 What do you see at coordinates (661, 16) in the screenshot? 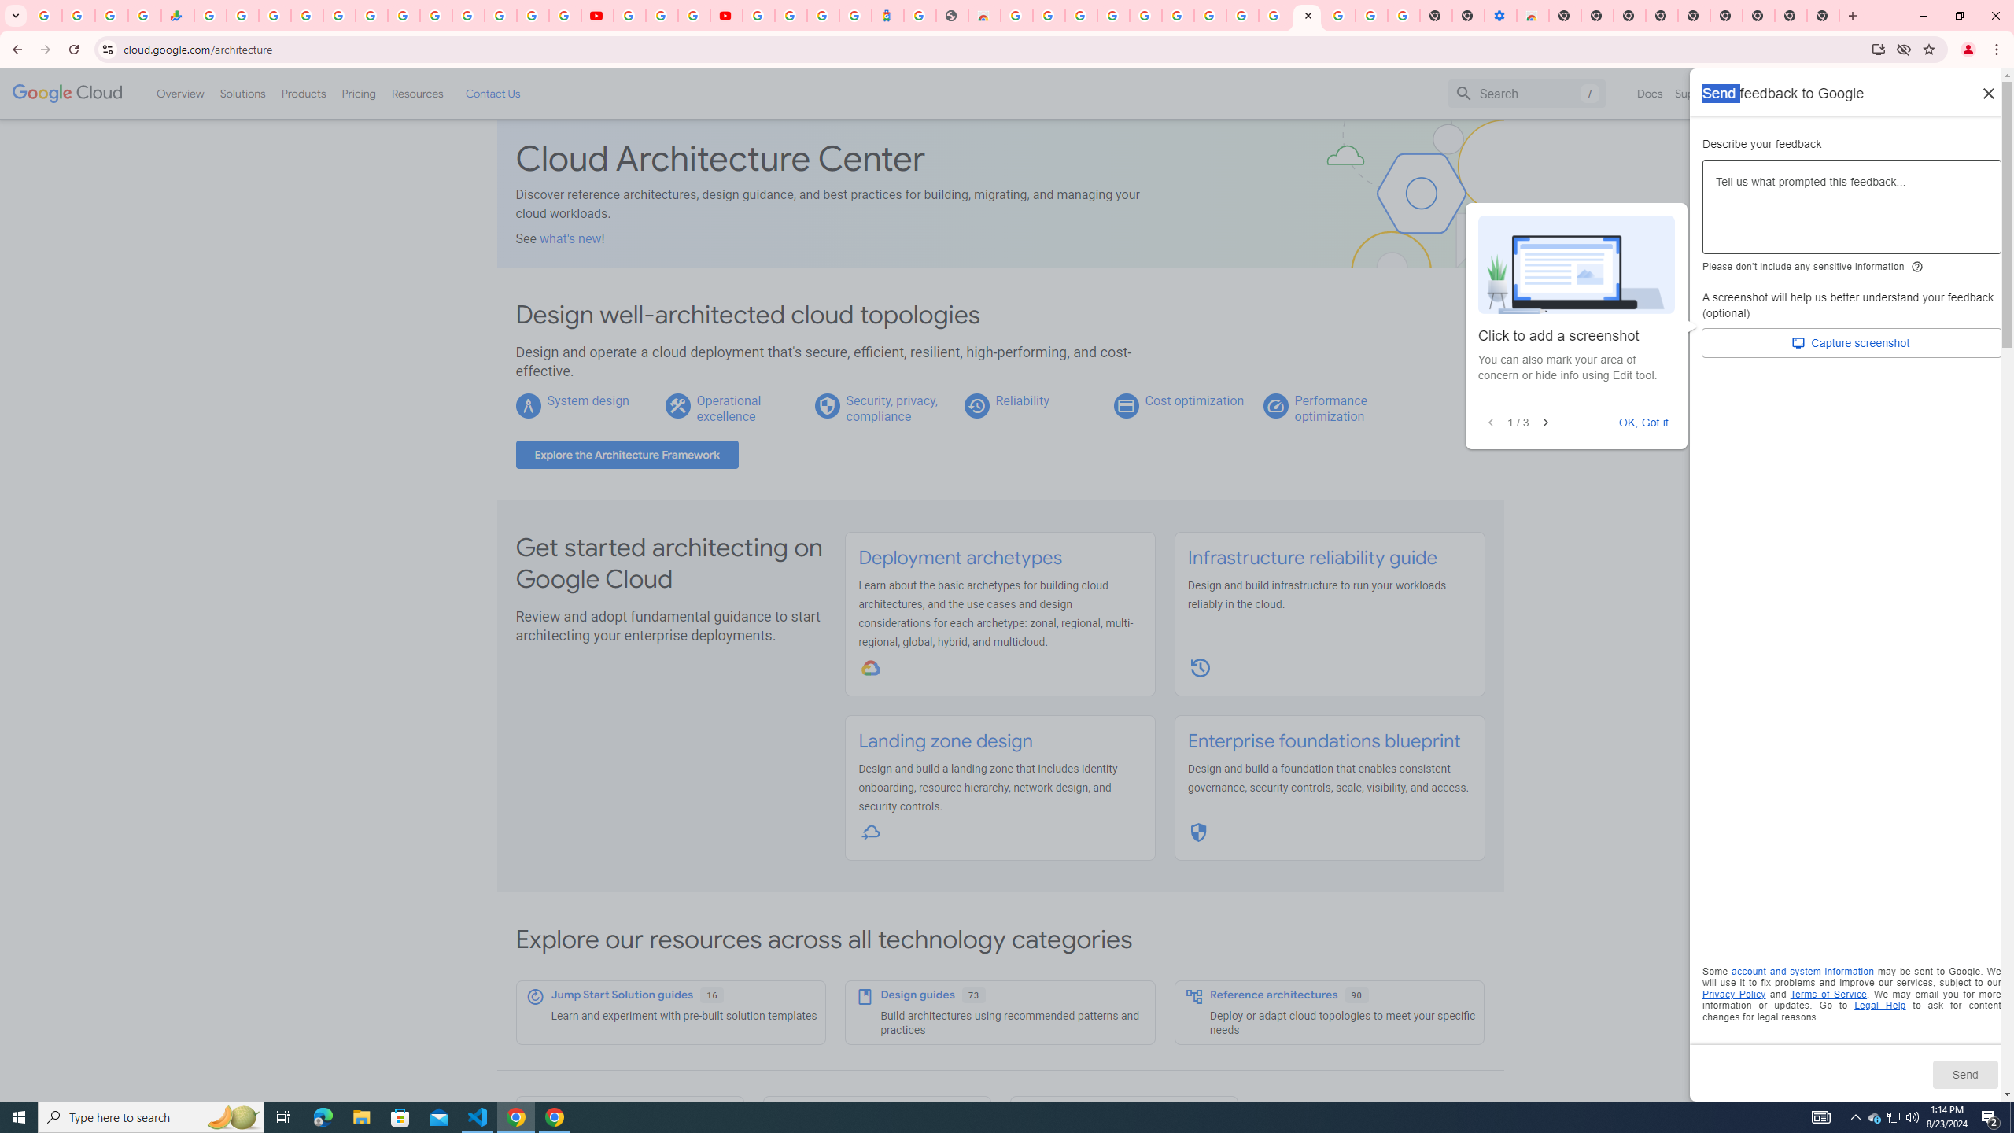
I see `Google Account Help` at bounding box center [661, 16].